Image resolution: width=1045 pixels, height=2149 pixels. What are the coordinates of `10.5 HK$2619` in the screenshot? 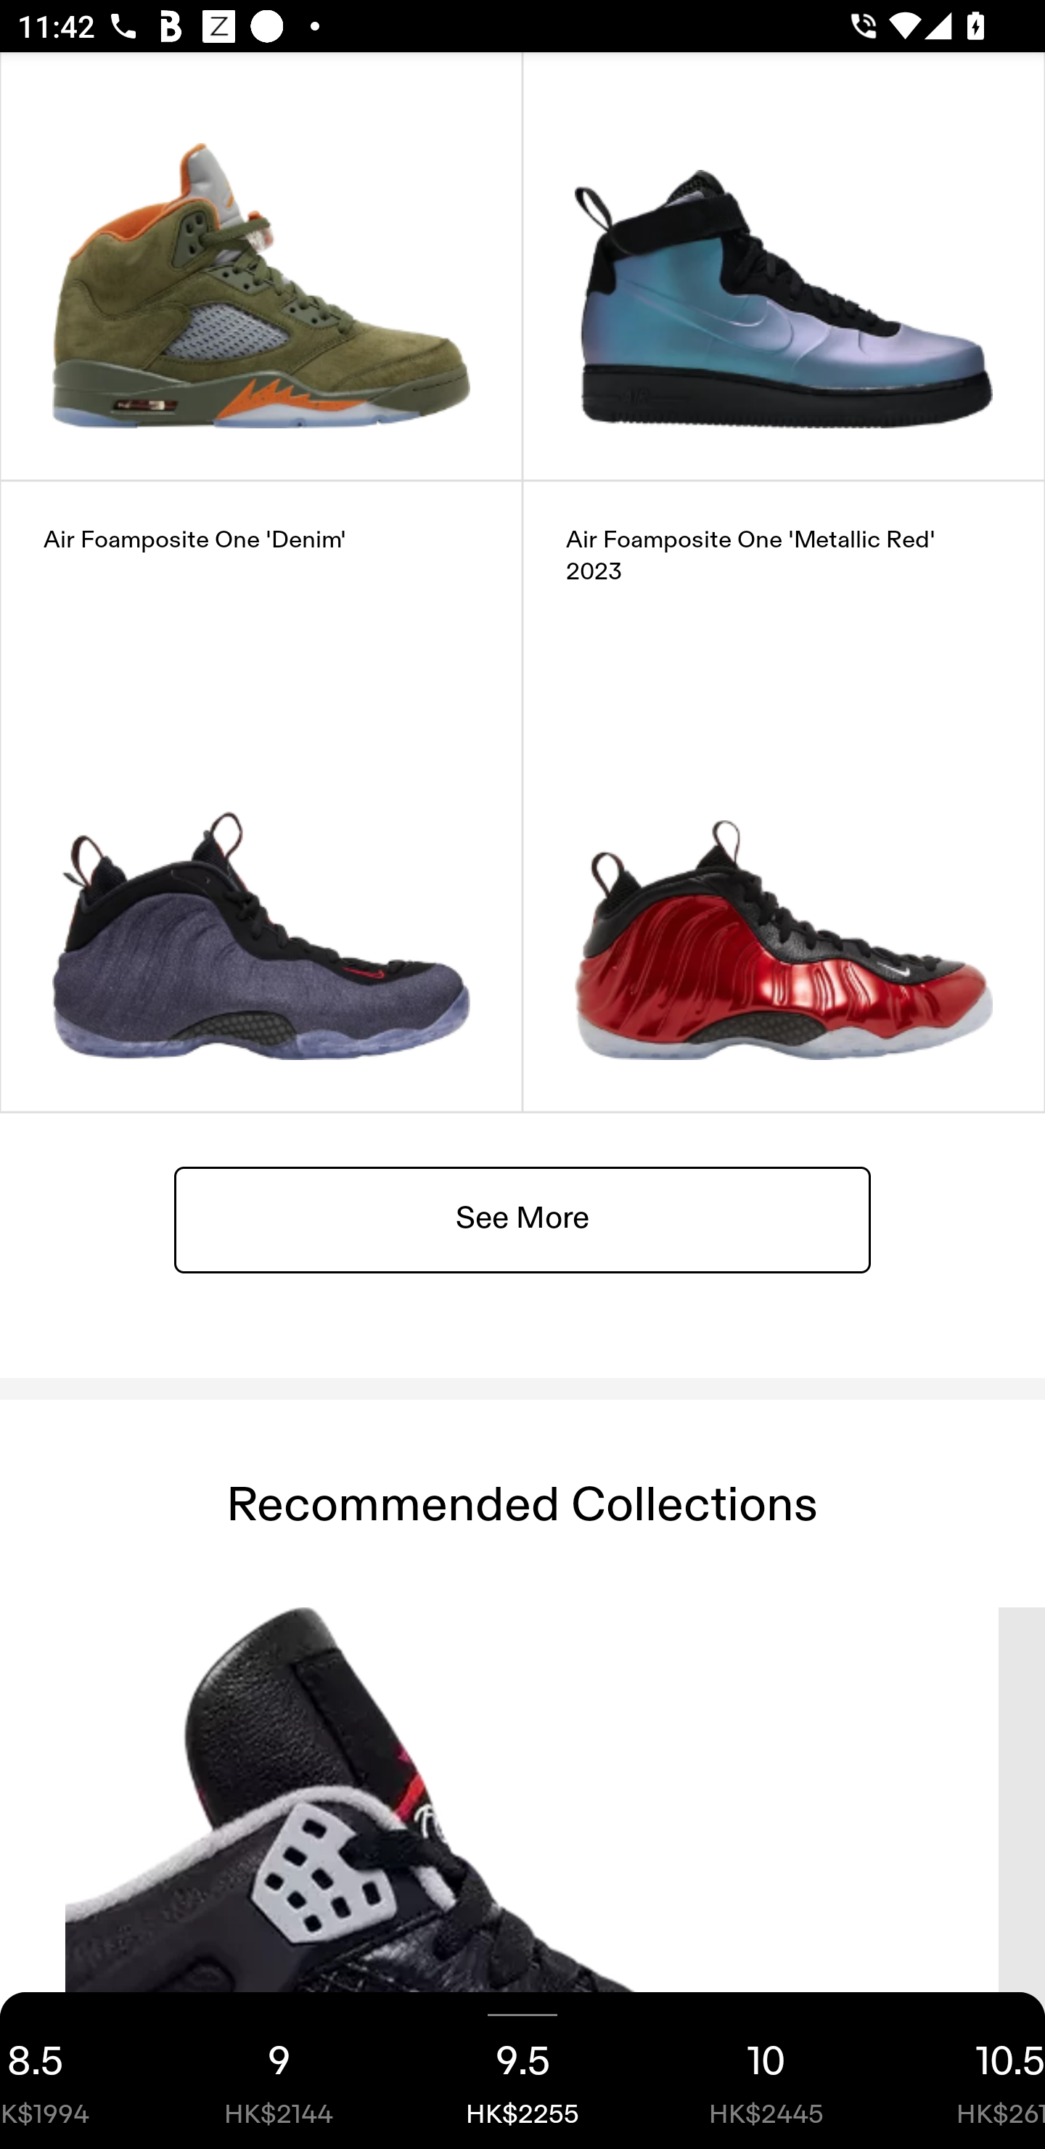 It's located at (967, 2071).